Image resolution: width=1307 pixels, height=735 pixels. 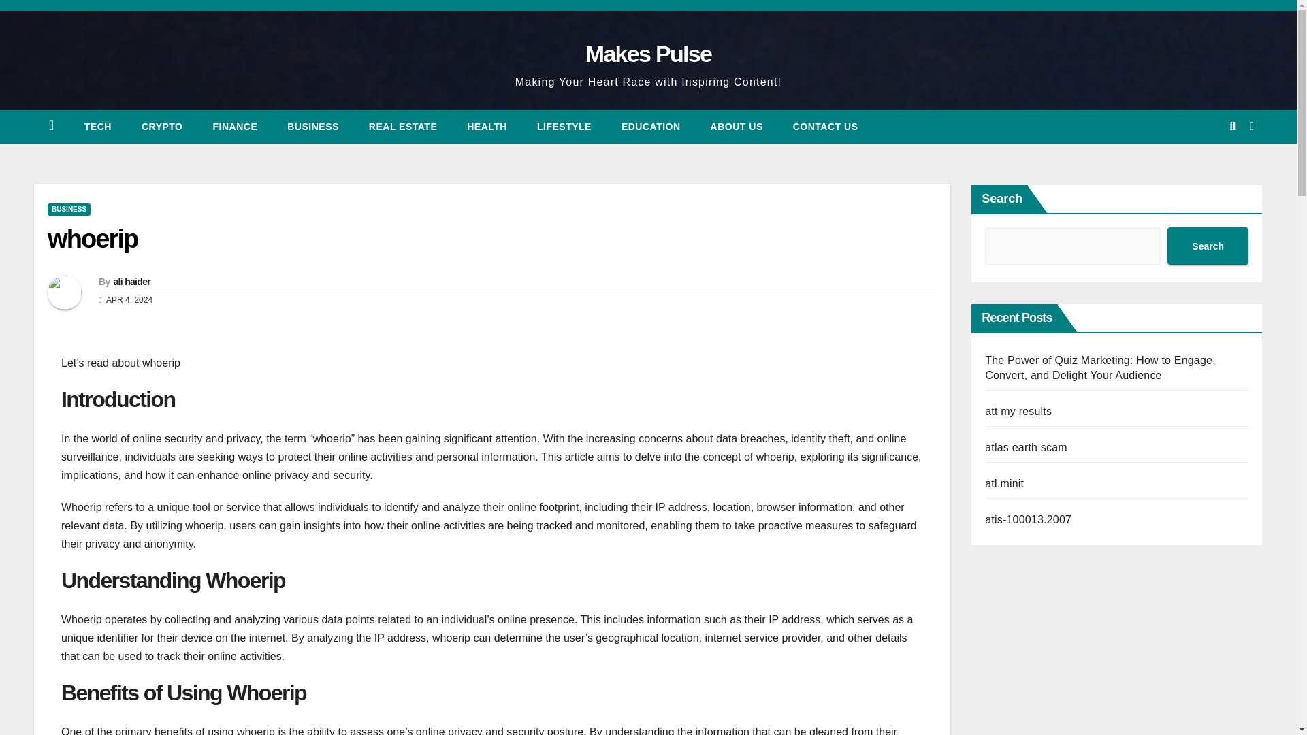 What do you see at coordinates (162, 126) in the screenshot?
I see `Crypto` at bounding box center [162, 126].